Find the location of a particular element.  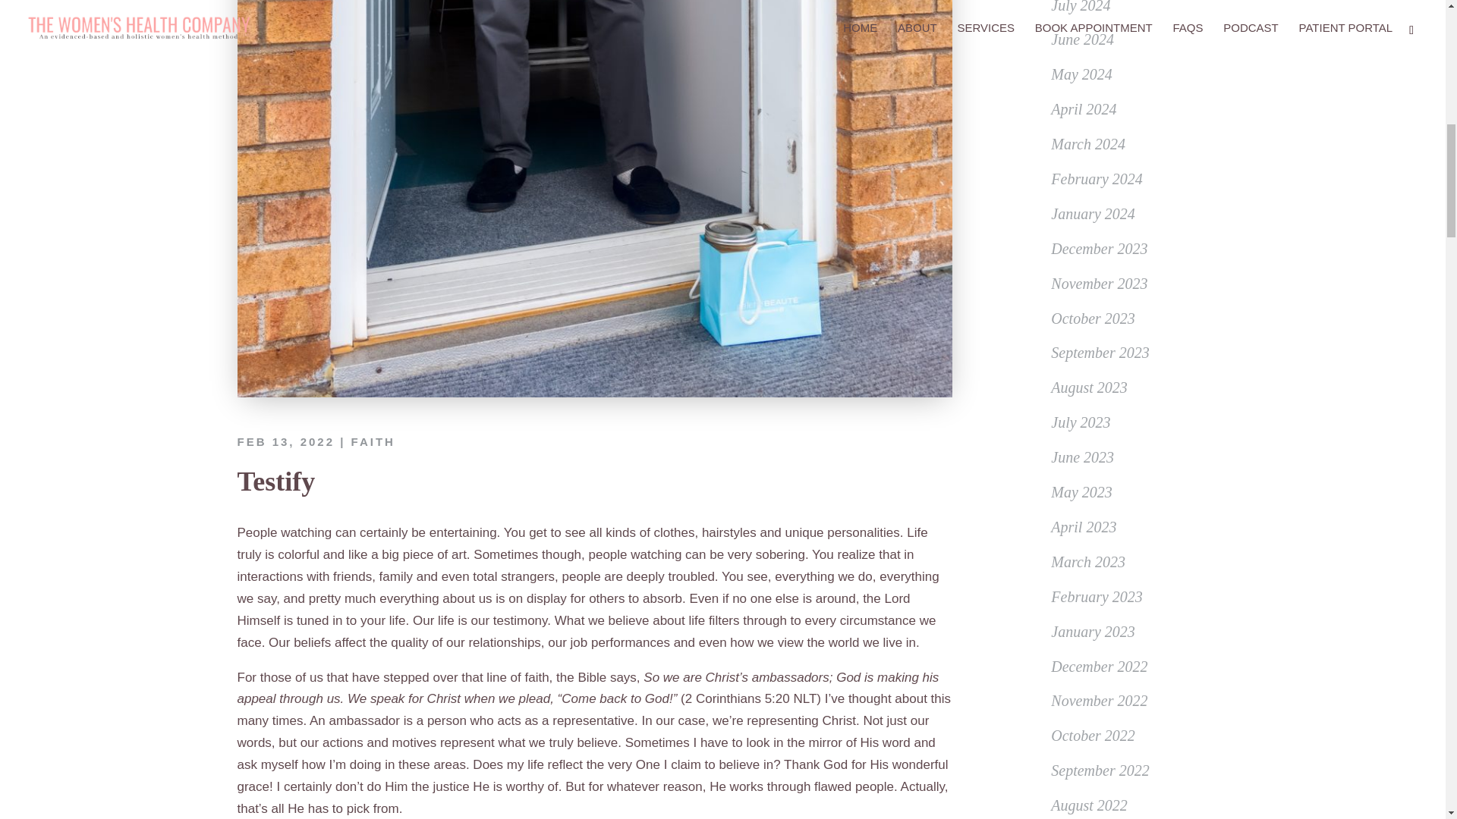

February 2024 is located at coordinates (1096, 179).